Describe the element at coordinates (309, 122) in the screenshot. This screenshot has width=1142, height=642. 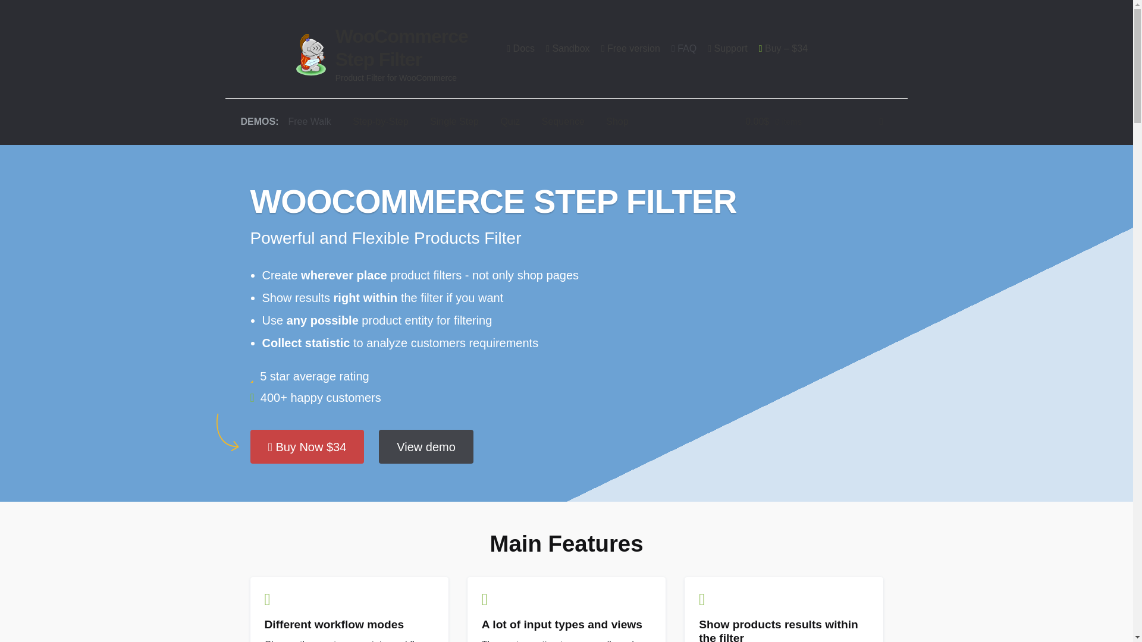
I see `Free Walk` at that location.